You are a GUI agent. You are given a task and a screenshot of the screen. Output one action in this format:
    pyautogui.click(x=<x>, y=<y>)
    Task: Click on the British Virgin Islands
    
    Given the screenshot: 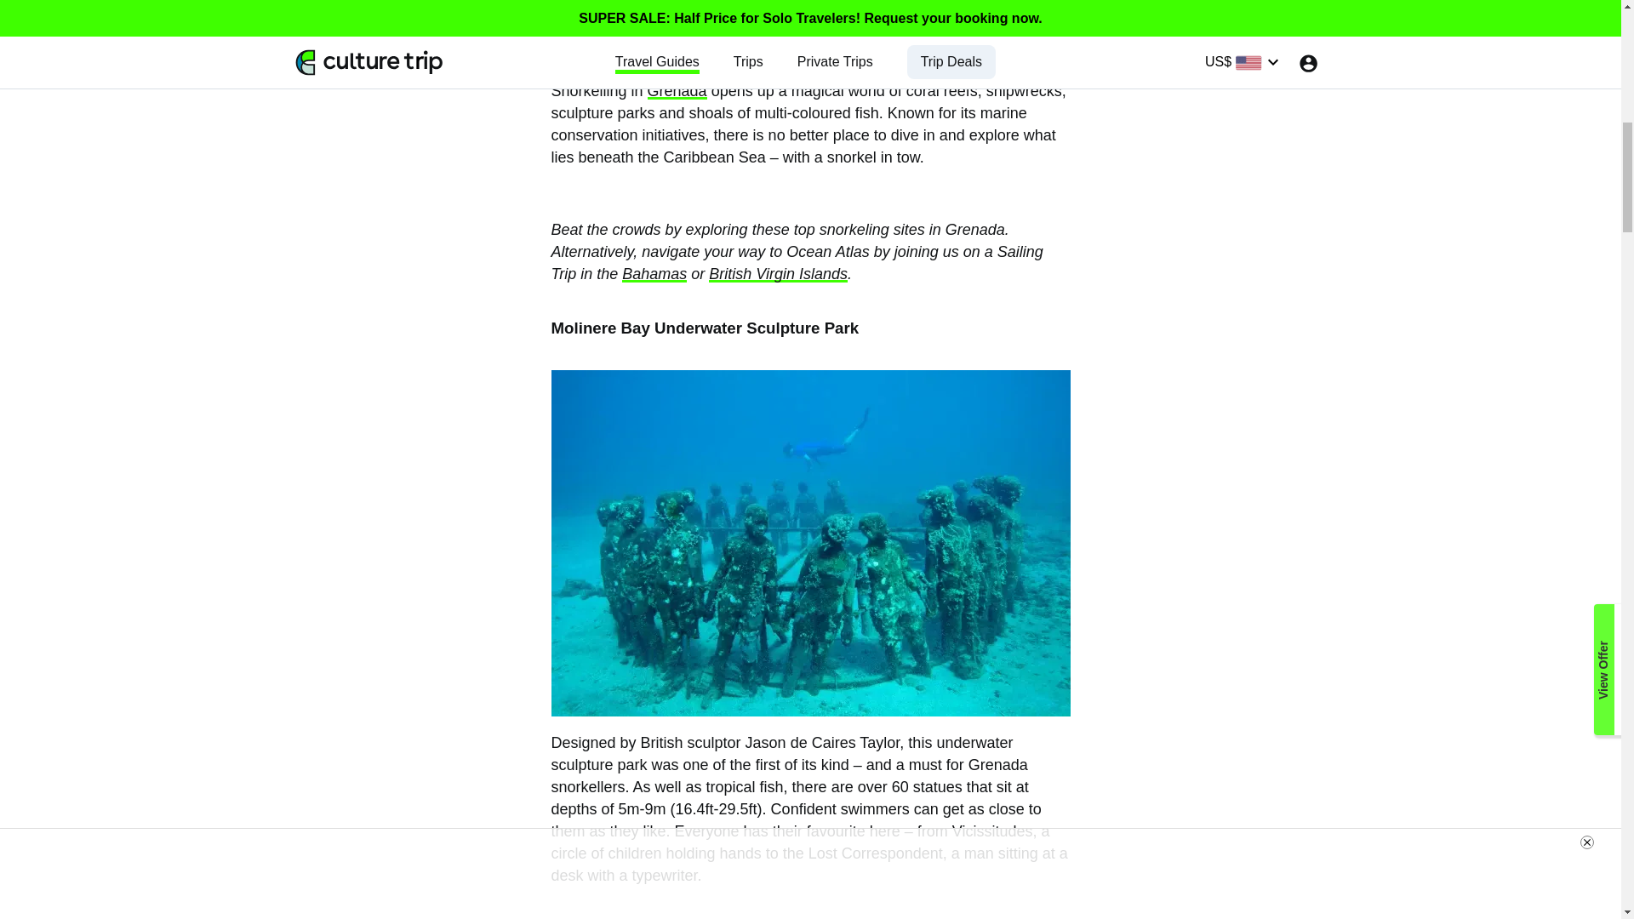 What is the action you would take?
    pyautogui.click(x=778, y=274)
    